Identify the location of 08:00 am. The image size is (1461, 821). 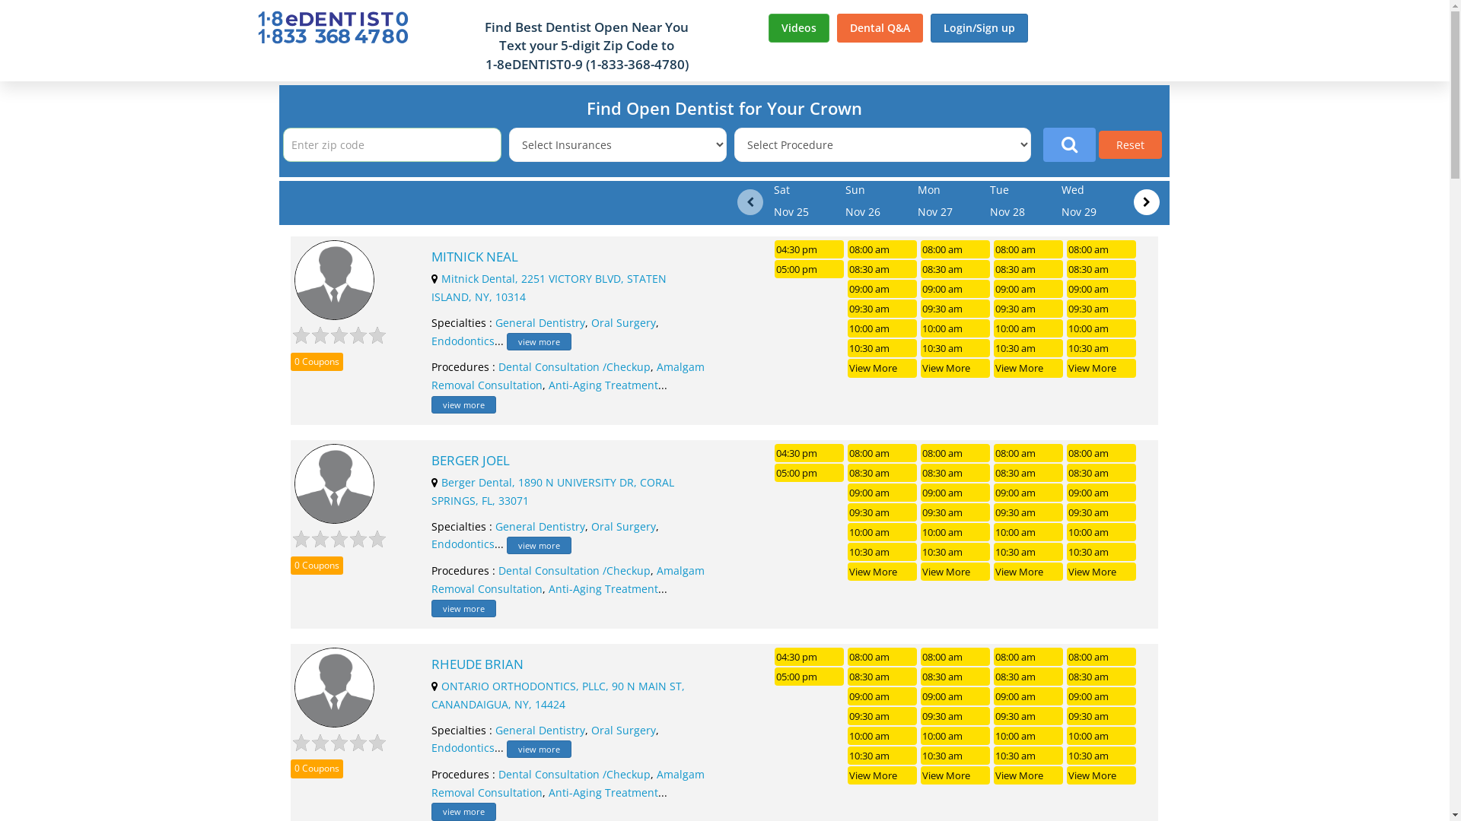
(883, 657).